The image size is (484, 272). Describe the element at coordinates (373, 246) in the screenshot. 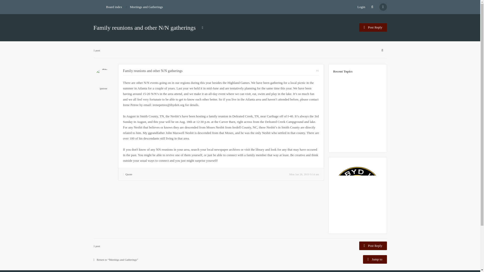

I see `Post Reply` at that location.